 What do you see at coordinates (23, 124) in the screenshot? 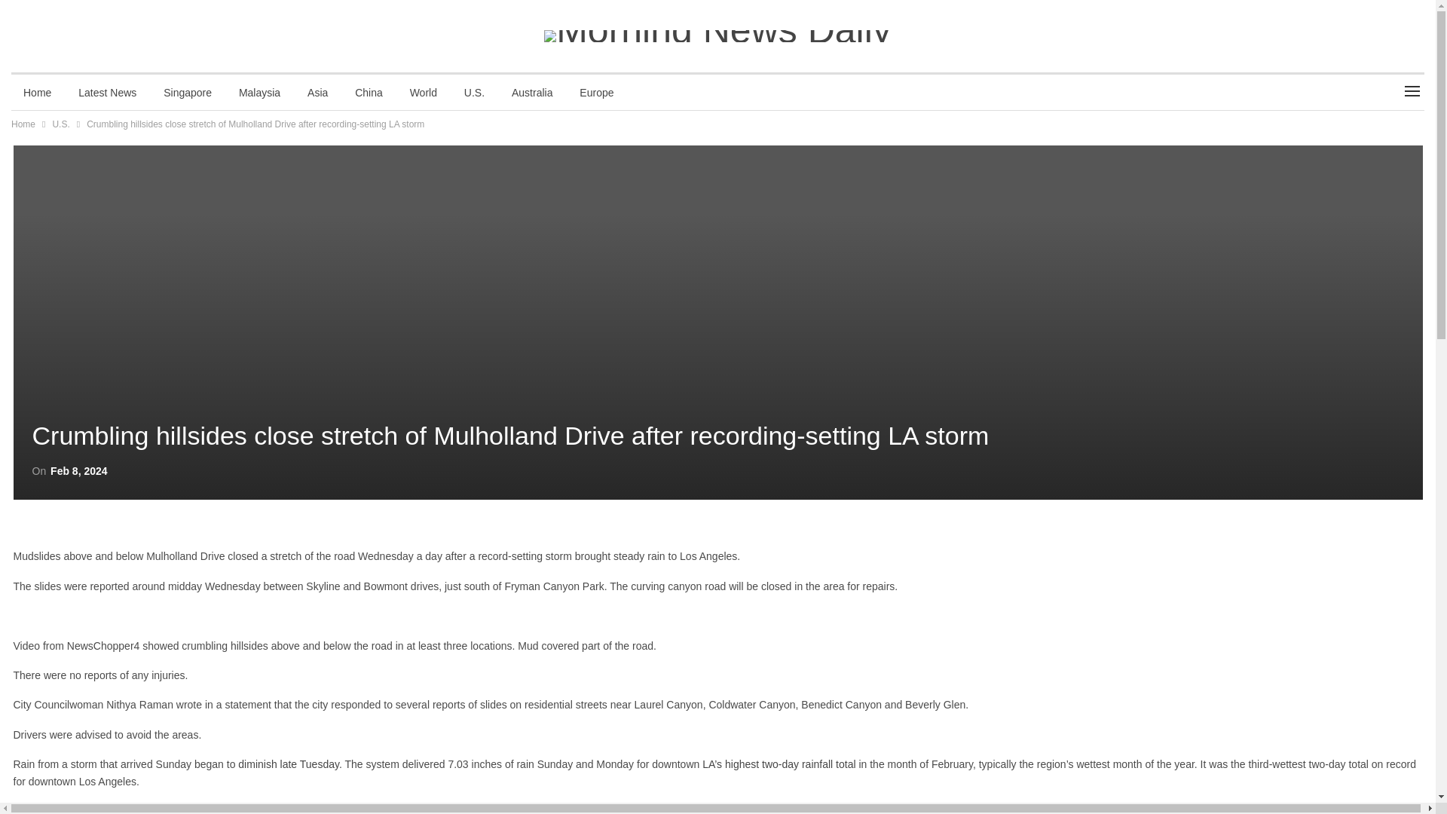
I see `Home` at bounding box center [23, 124].